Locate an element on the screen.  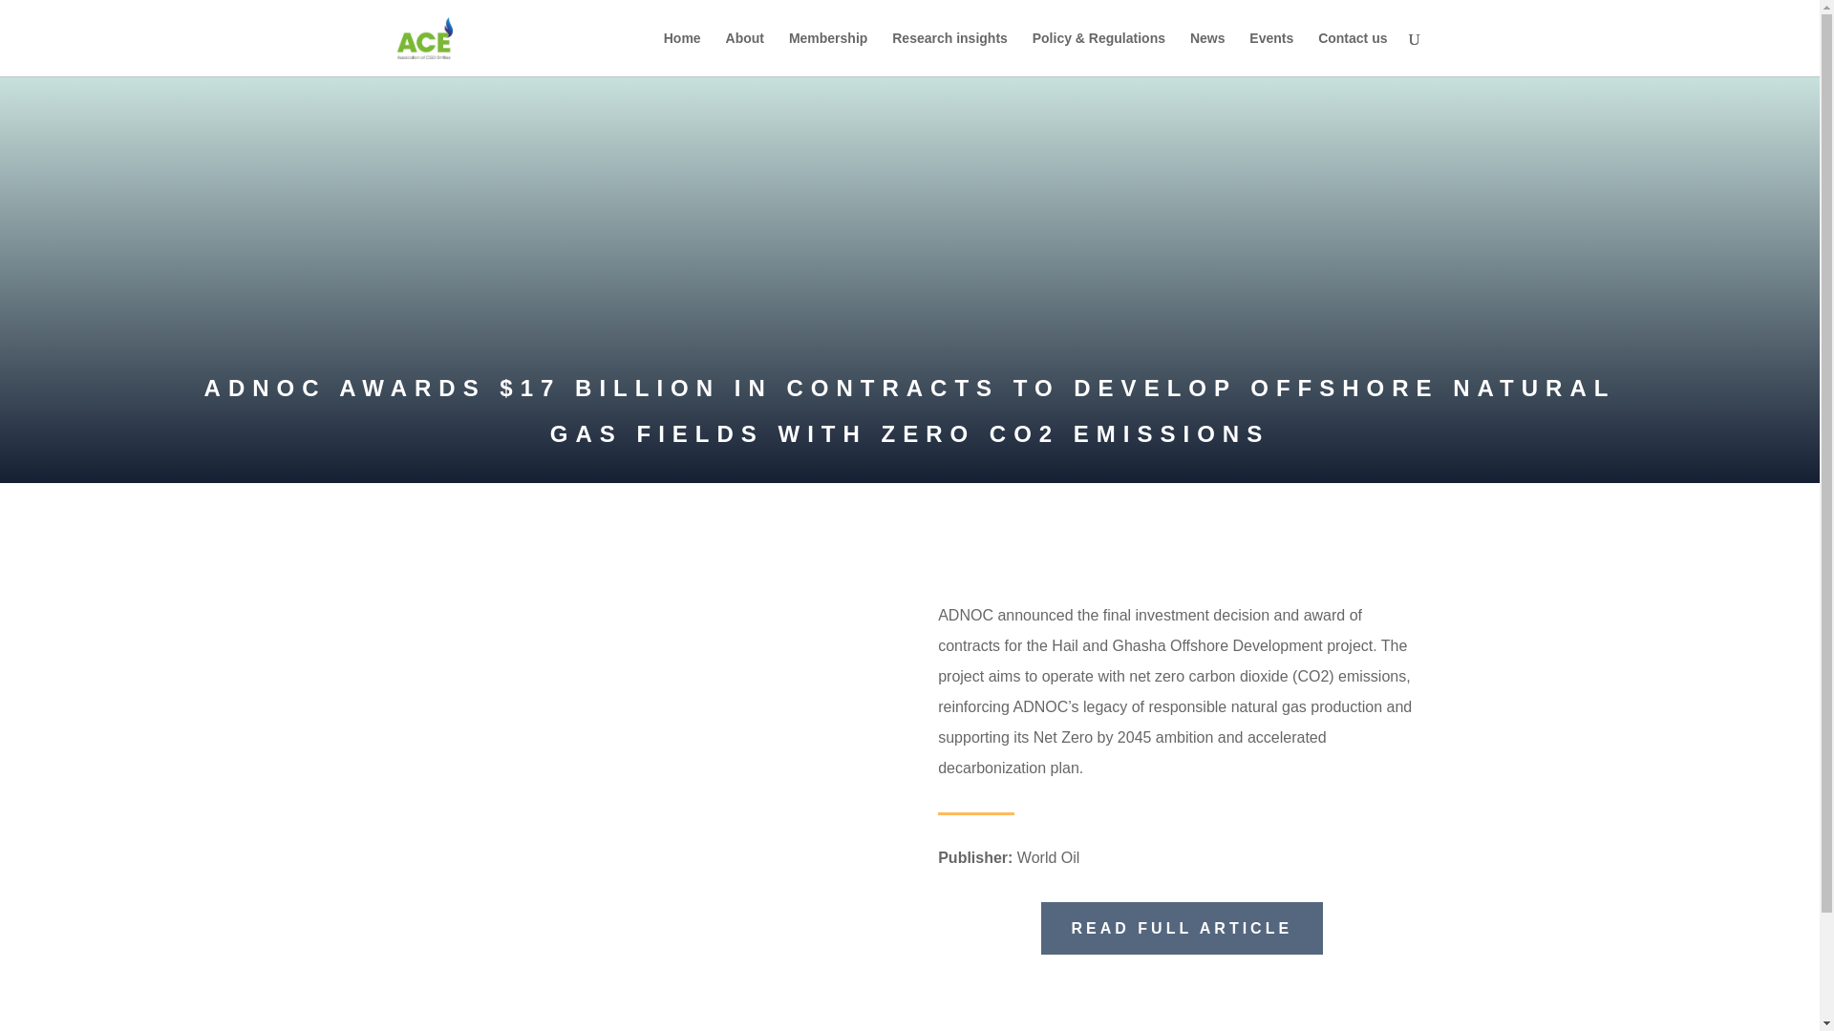
Research insights is located at coordinates (949, 53).